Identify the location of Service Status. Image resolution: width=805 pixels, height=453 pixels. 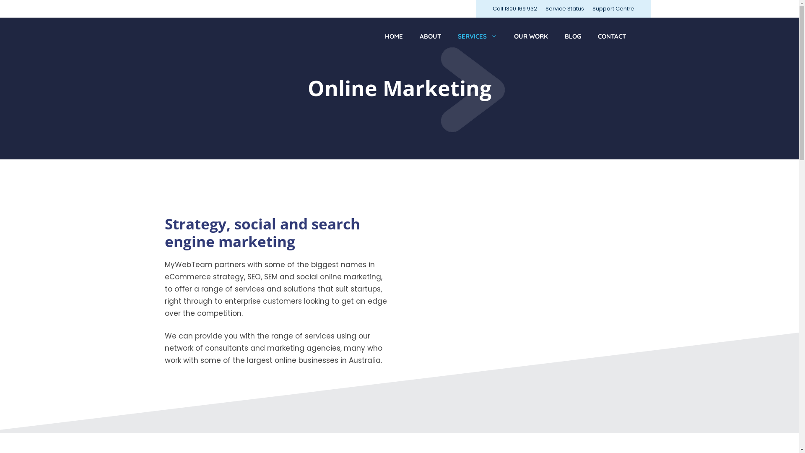
(564, 8).